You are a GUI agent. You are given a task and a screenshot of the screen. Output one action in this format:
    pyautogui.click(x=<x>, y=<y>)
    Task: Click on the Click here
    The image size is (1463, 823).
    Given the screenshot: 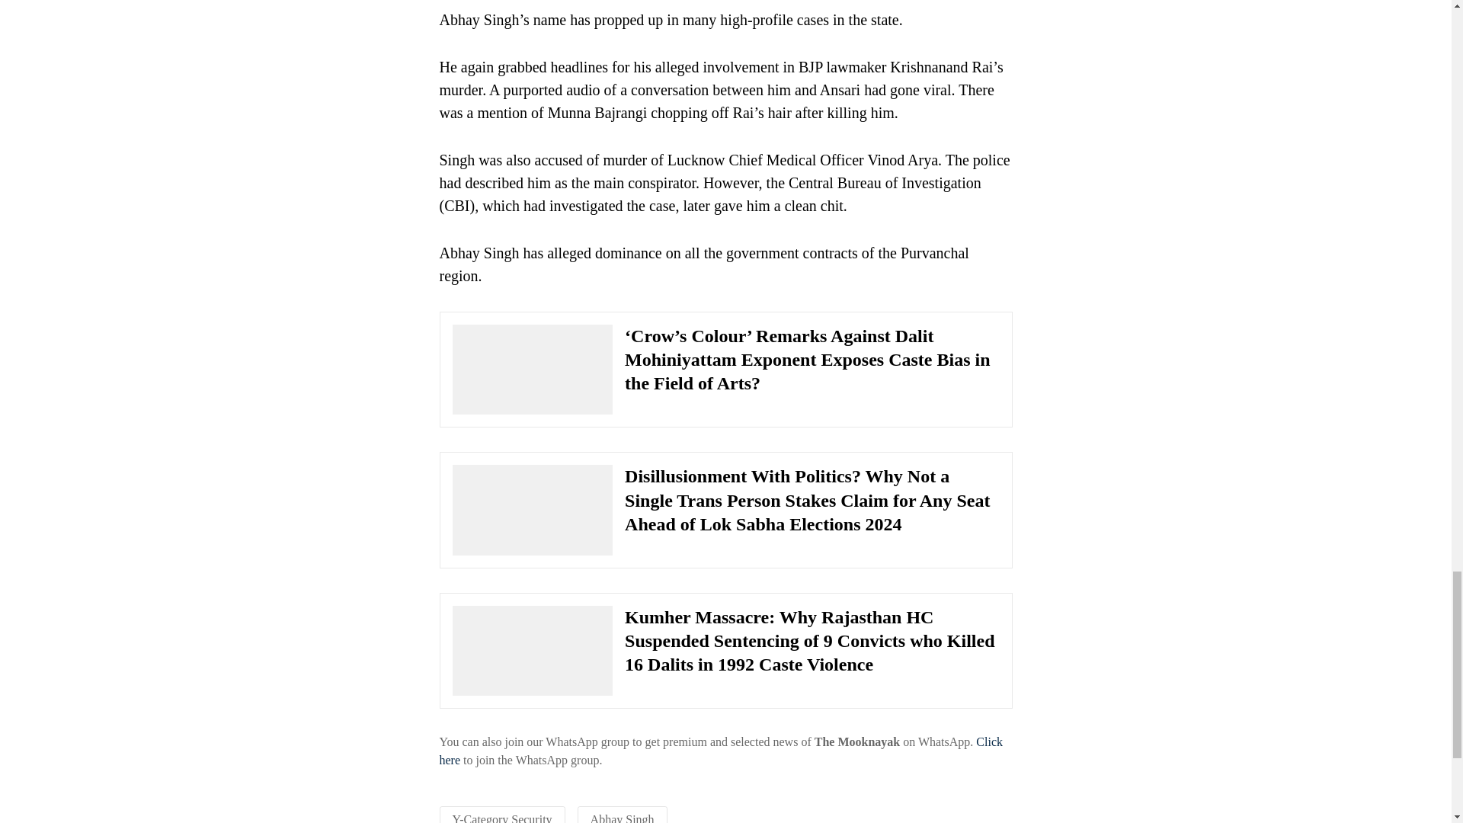 What is the action you would take?
    pyautogui.click(x=721, y=751)
    